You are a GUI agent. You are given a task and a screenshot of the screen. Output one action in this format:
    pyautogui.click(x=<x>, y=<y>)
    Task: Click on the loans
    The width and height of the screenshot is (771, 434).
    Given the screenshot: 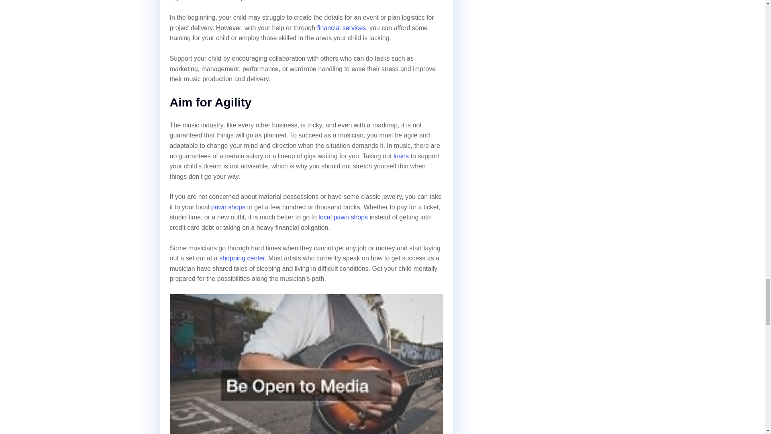 What is the action you would take?
    pyautogui.click(x=401, y=156)
    